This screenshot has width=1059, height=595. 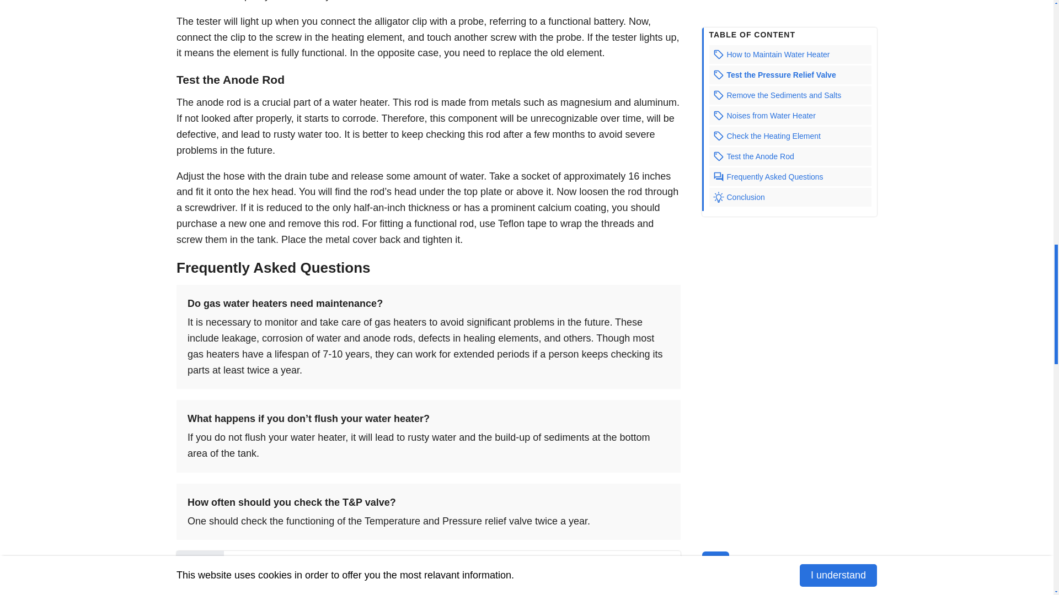 I want to click on Best Electric Tankless Water Heater, so click(x=388, y=561).